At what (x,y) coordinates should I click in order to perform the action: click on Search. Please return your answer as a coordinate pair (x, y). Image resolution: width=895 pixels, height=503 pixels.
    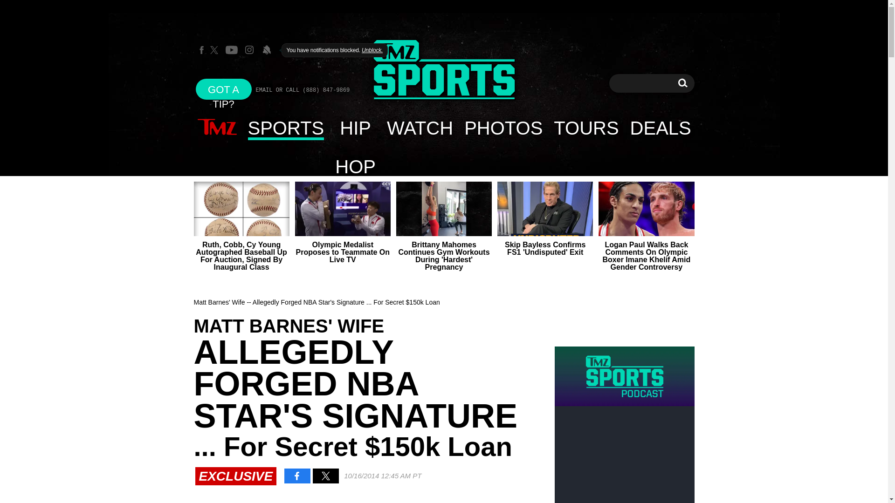
    Looking at the image, I should click on (682, 83).